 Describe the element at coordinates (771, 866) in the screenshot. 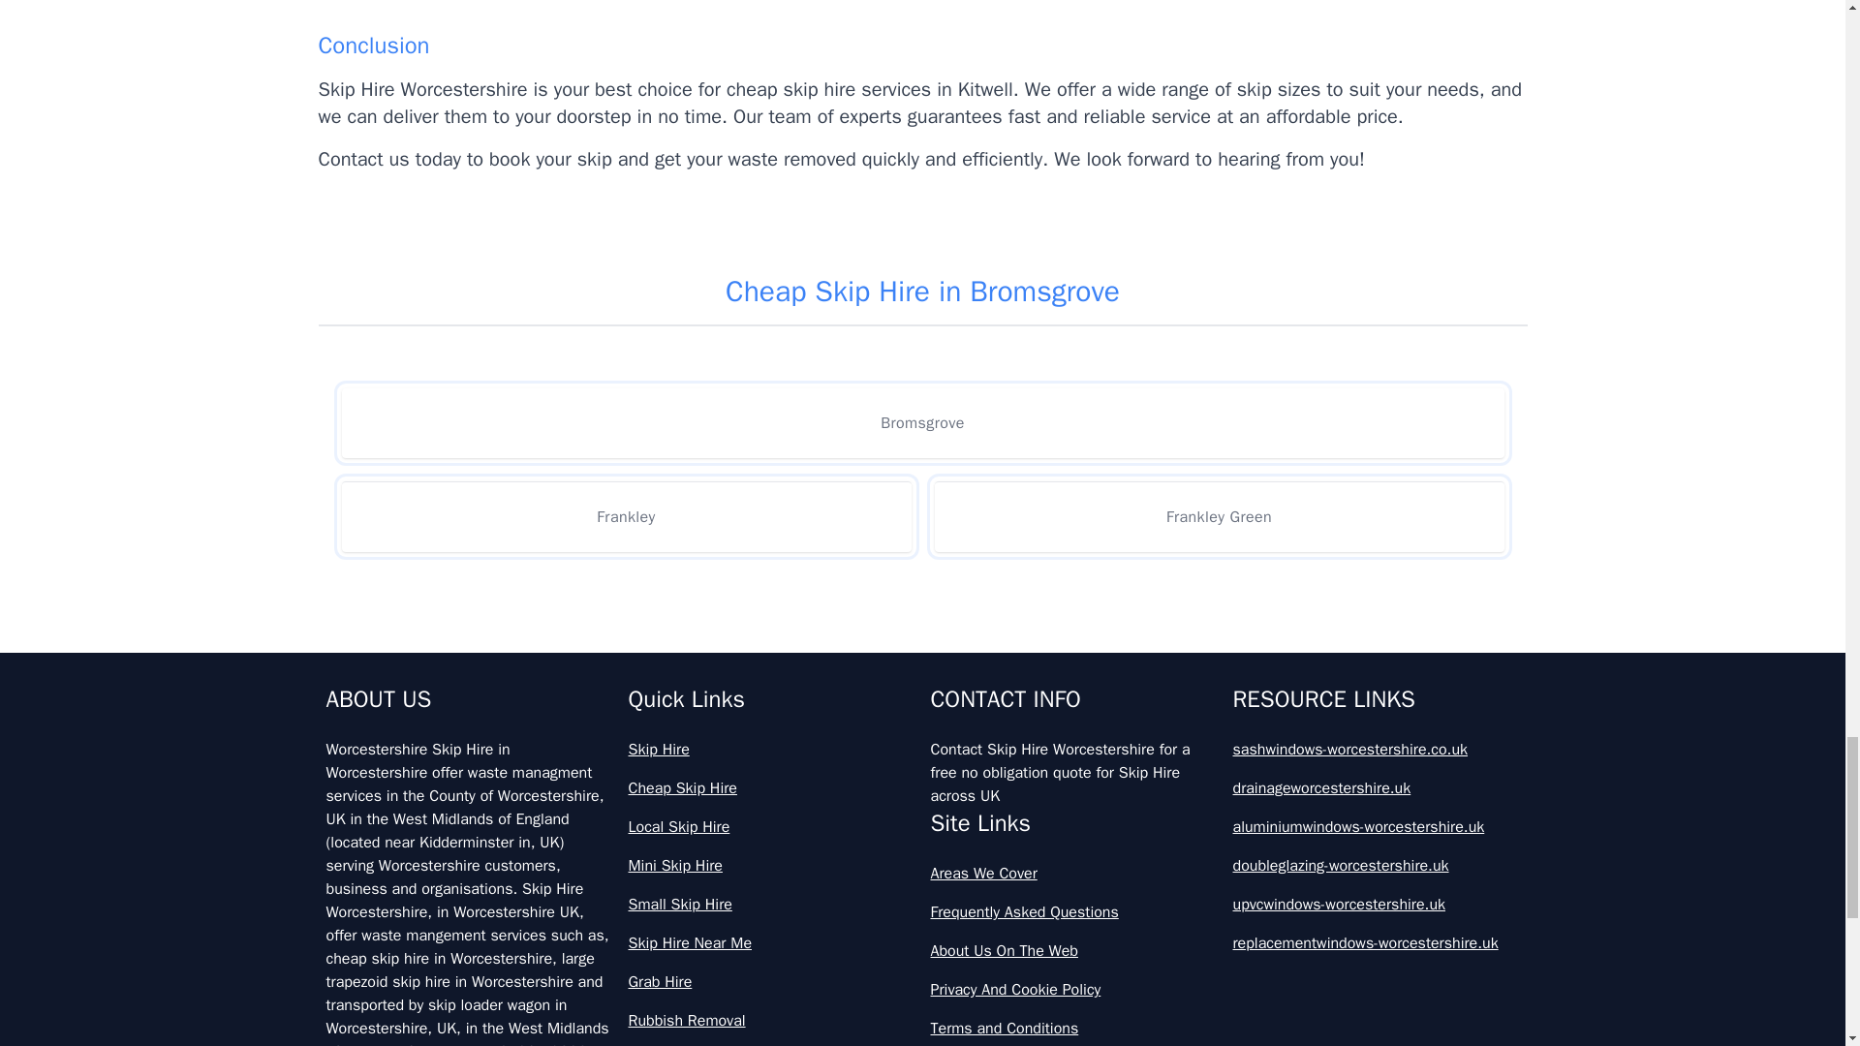

I see `Mini Skip Hire` at that location.